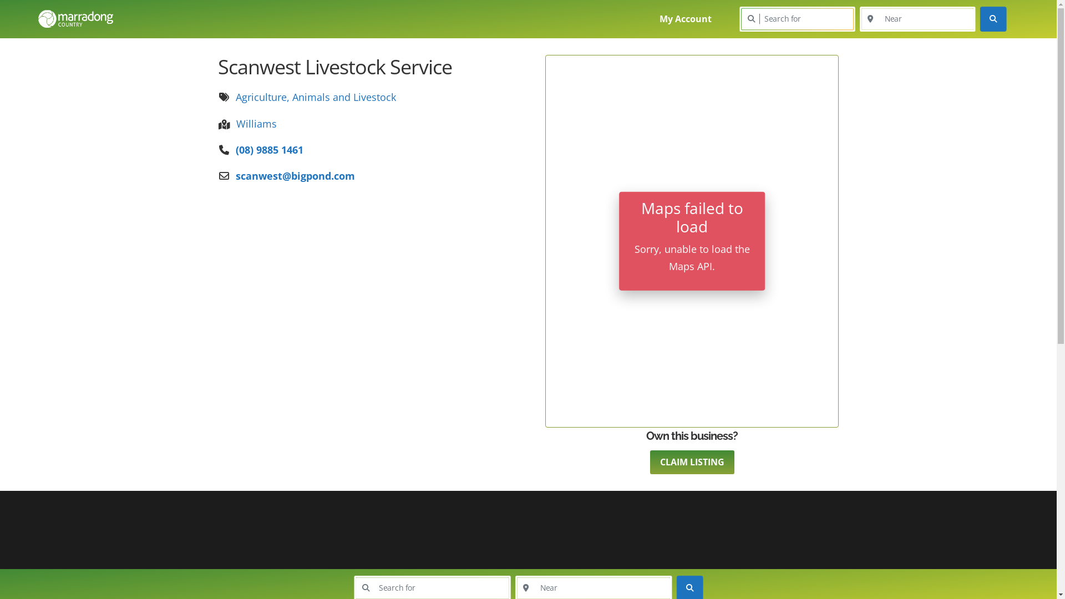  Describe the element at coordinates (334, 67) in the screenshot. I see `Scanwest Livestock Service` at that location.